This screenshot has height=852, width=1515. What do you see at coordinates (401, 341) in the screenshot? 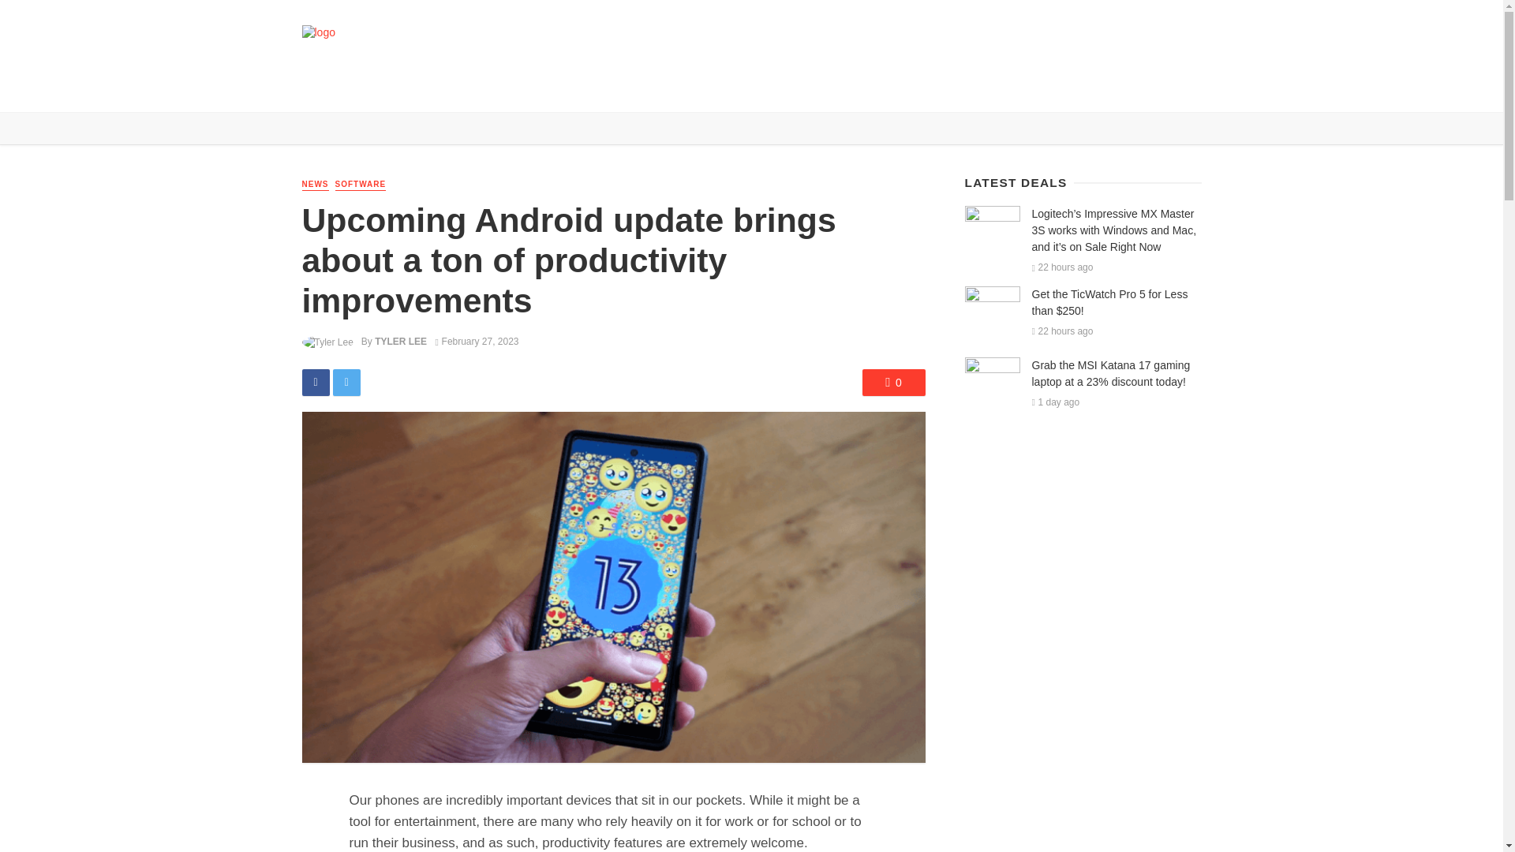
I see `TYLER LEE` at bounding box center [401, 341].